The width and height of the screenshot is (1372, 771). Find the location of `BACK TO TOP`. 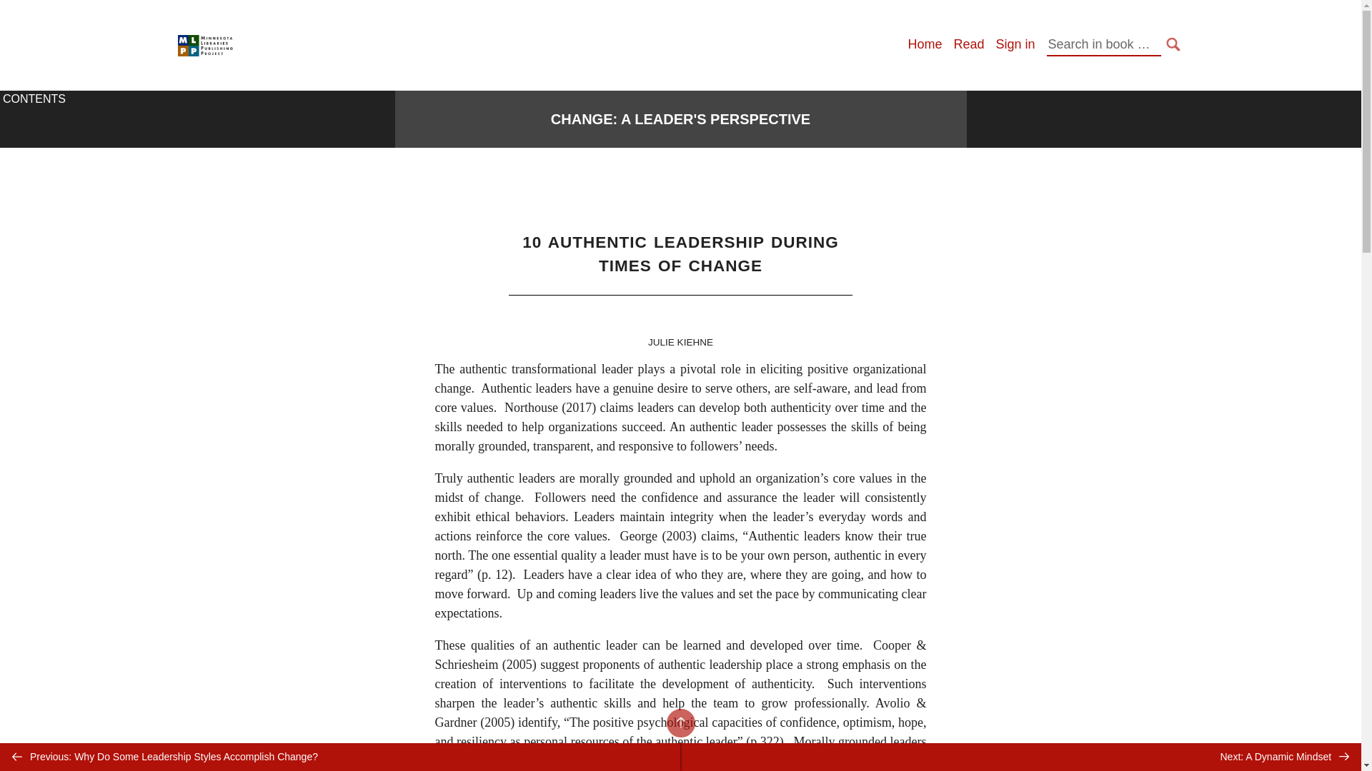

BACK TO TOP is located at coordinates (680, 722).